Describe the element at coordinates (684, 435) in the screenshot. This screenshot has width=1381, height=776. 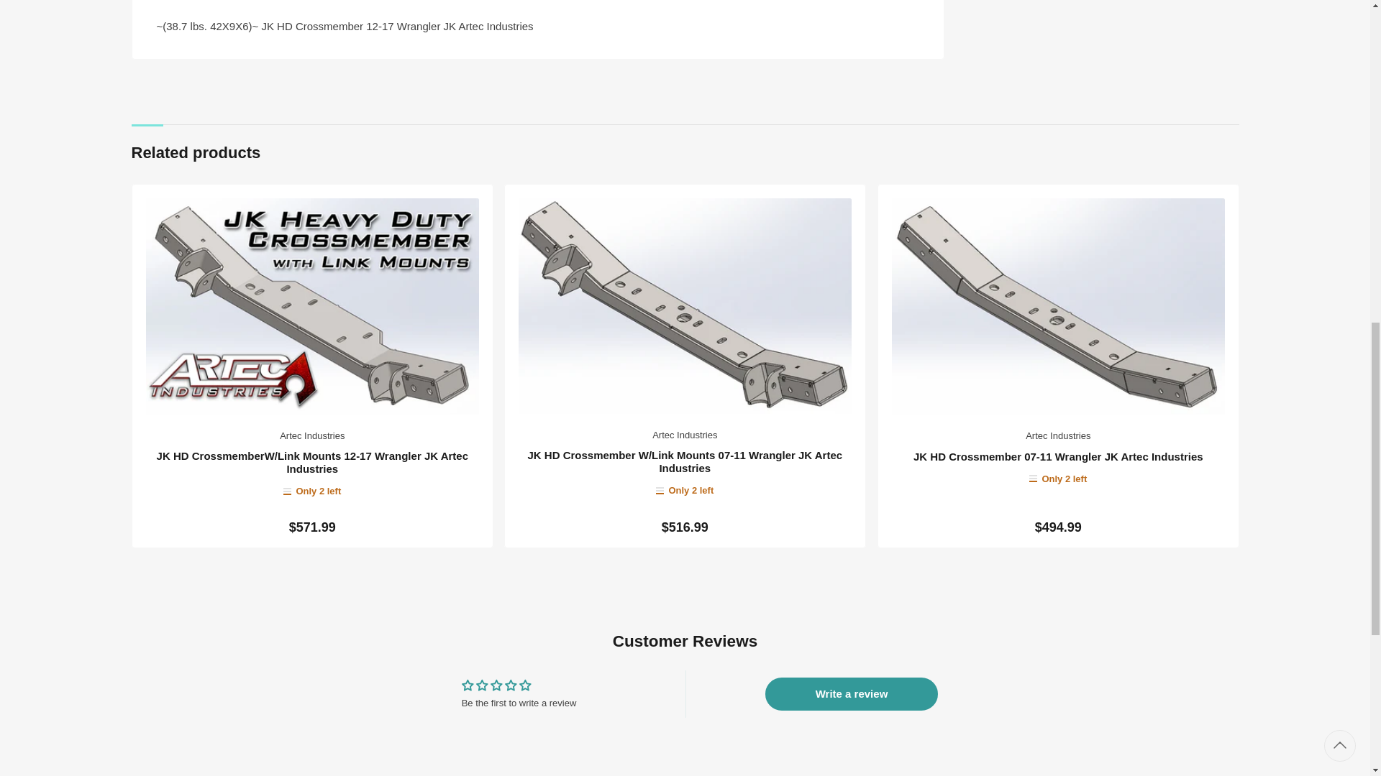
I see `Artec Industries` at that location.